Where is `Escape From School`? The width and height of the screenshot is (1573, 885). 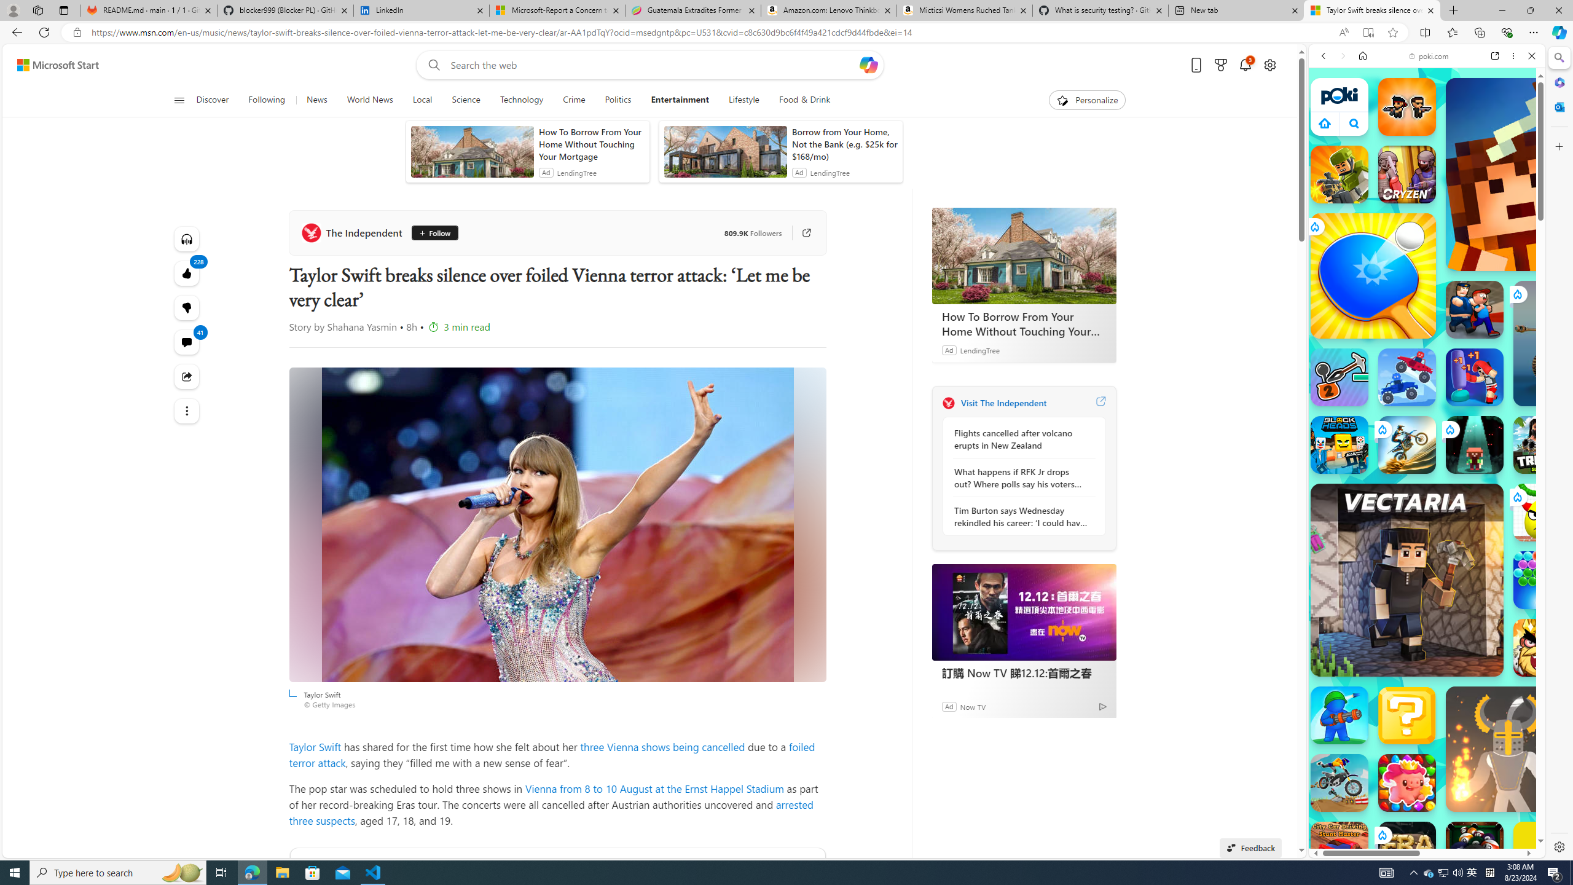 Escape From School is located at coordinates (1475, 310).